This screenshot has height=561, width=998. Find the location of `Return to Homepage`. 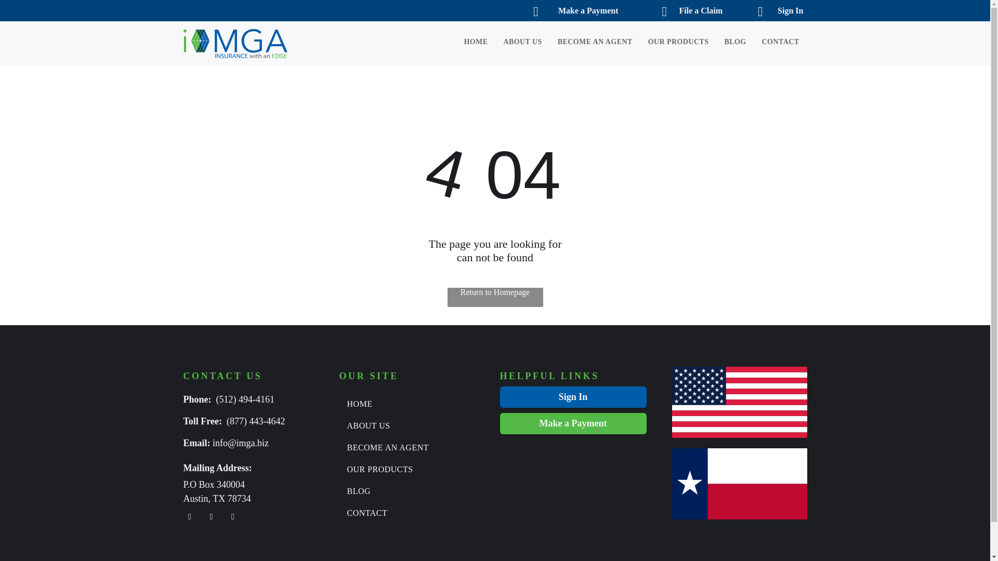

Return to Homepage is located at coordinates (495, 297).